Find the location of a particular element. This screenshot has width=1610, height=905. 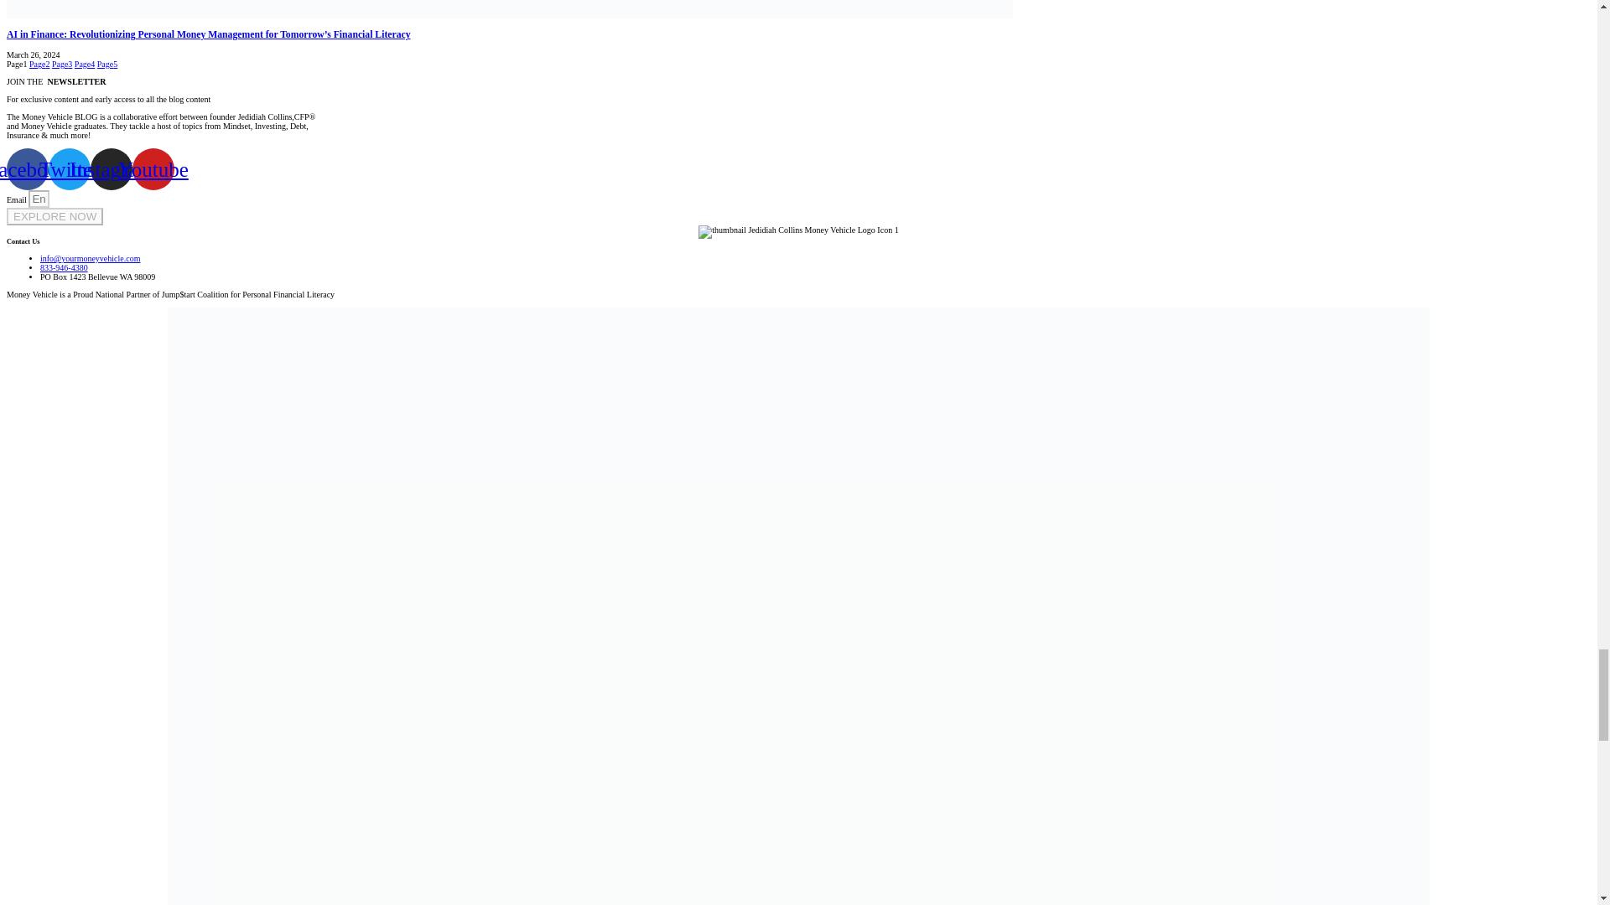

thumbnail Jedidiah Collins Money Vehicle Logo Icon 1 is located at coordinates (798, 231).